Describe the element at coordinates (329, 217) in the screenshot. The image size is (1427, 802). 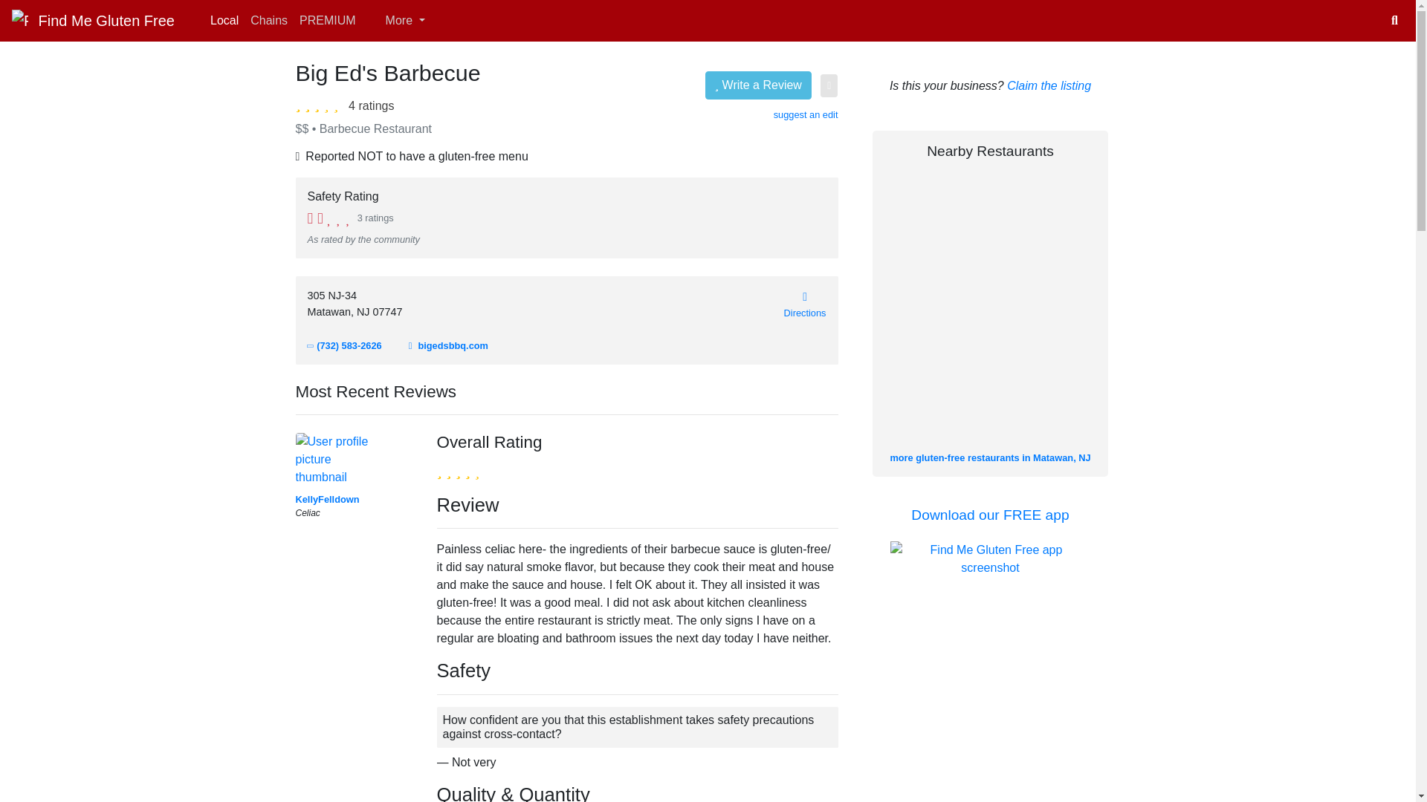
I see `1.85 safety rating` at that location.